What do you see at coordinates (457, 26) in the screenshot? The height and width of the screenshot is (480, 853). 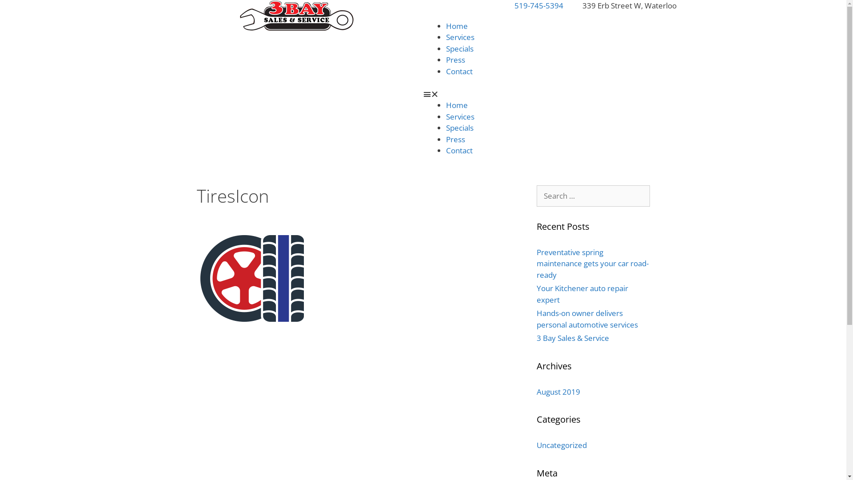 I see `Home` at bounding box center [457, 26].